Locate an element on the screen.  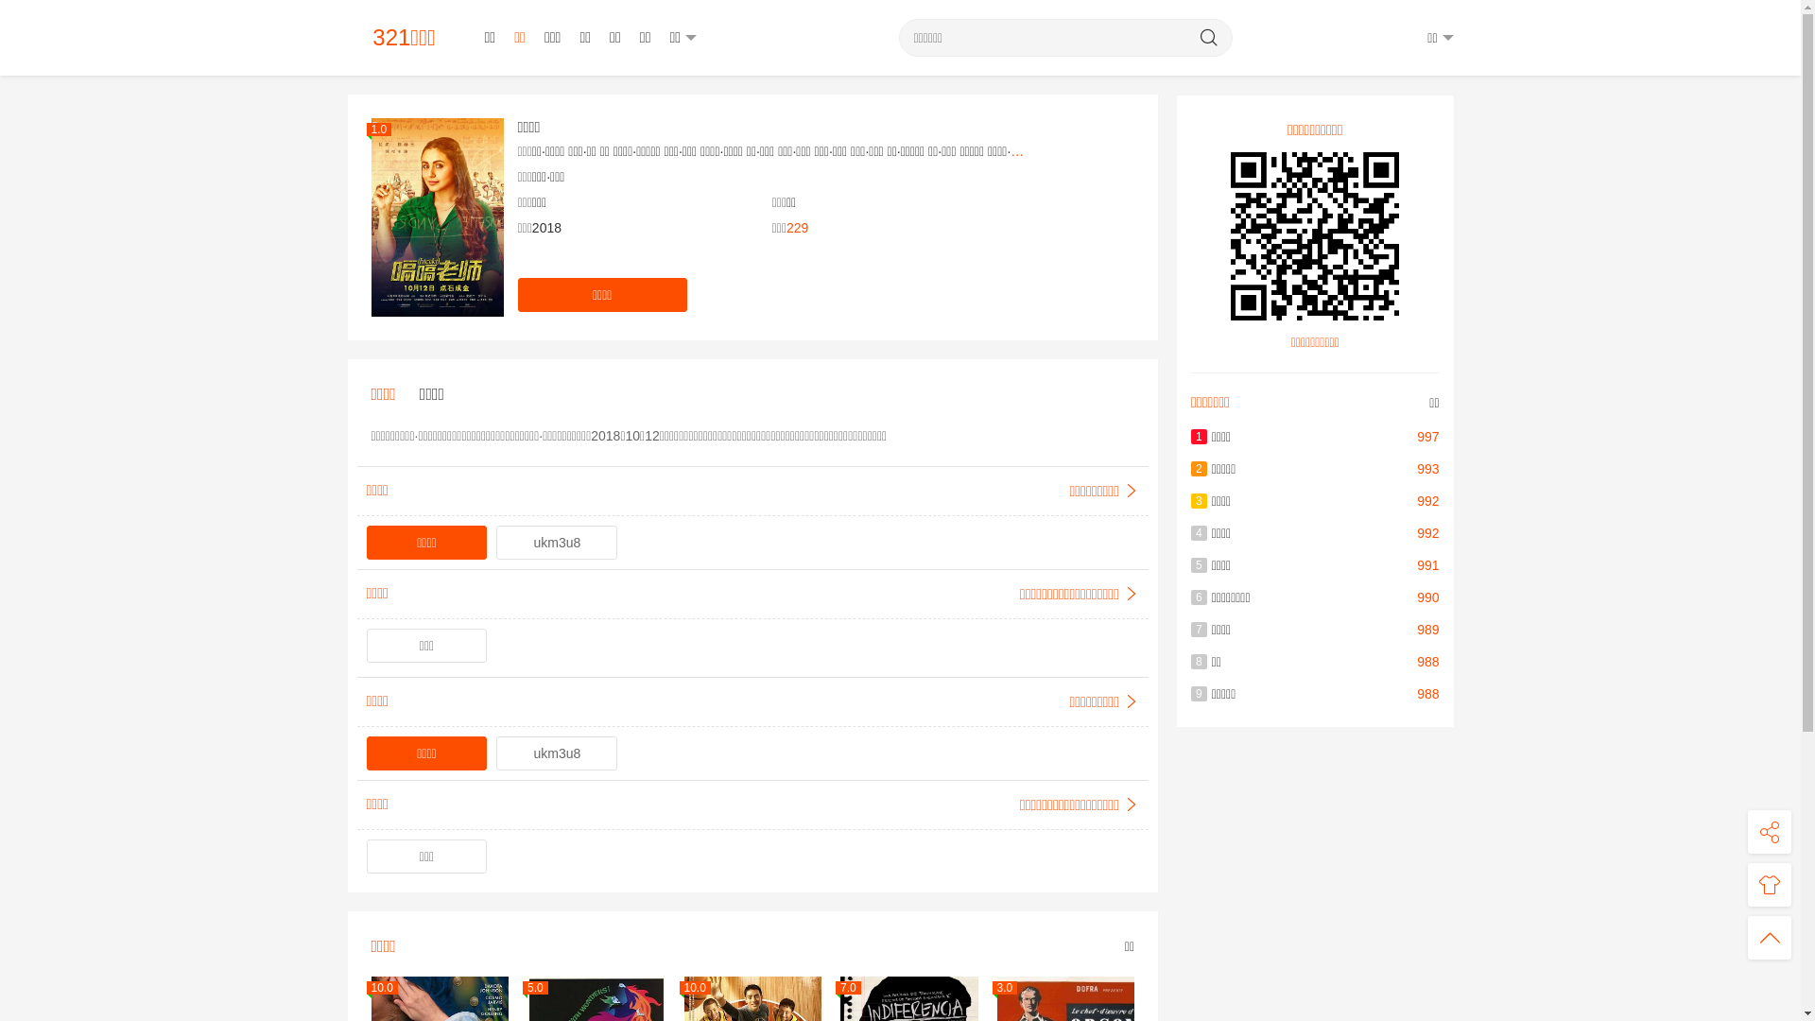
1.0 is located at coordinates (437, 217).